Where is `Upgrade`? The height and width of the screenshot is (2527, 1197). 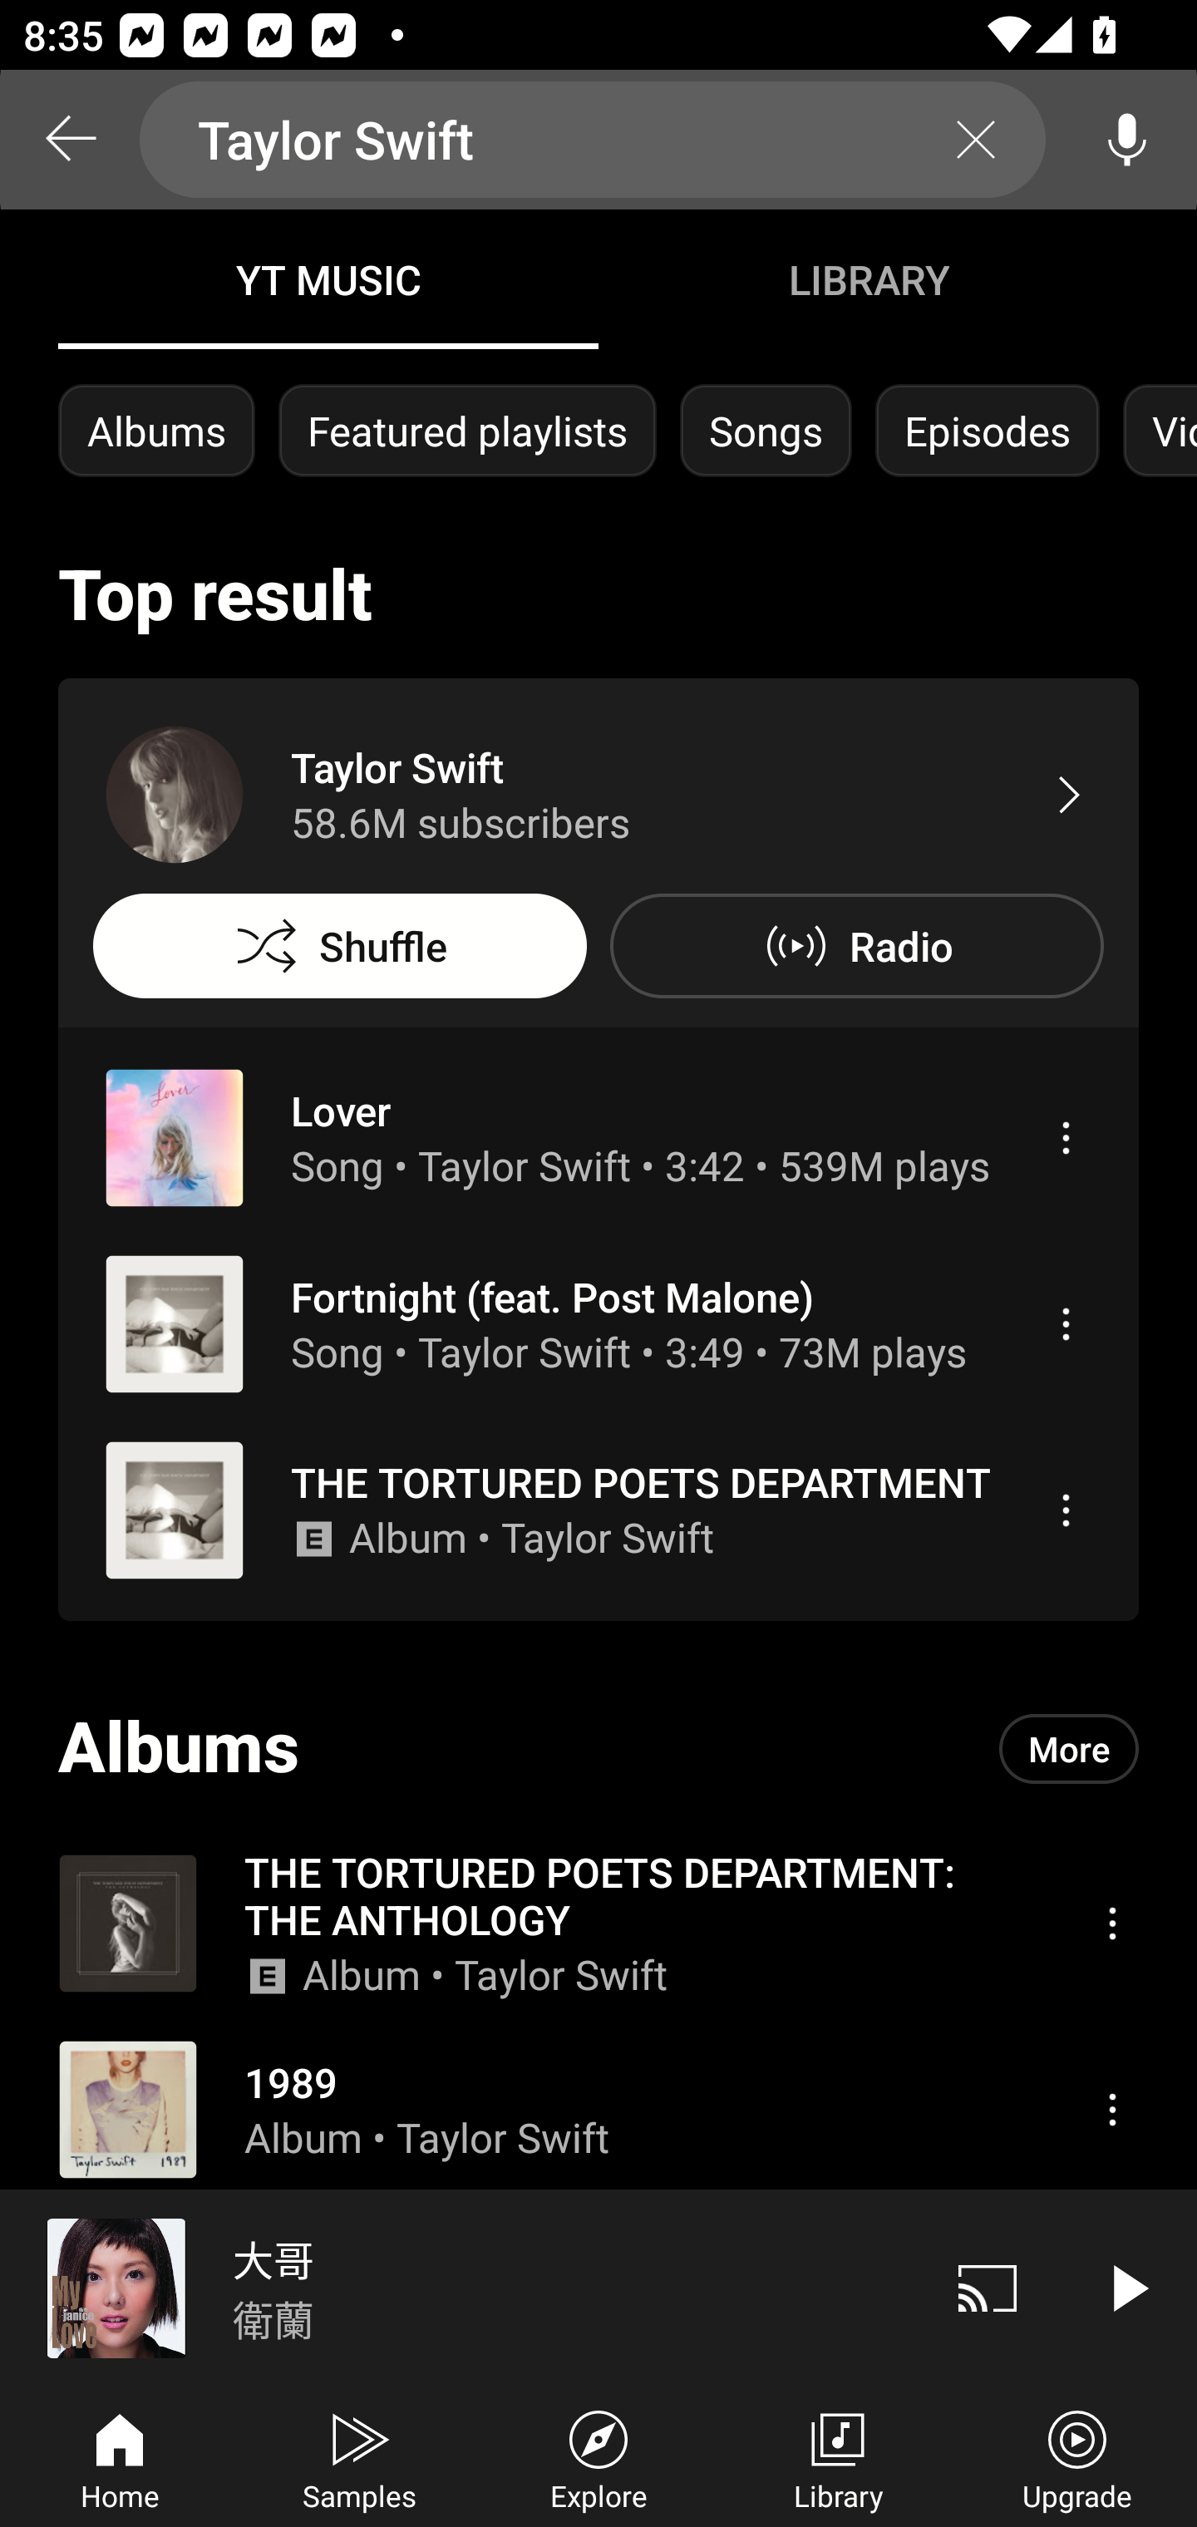 Upgrade is located at coordinates (1077, 2457).